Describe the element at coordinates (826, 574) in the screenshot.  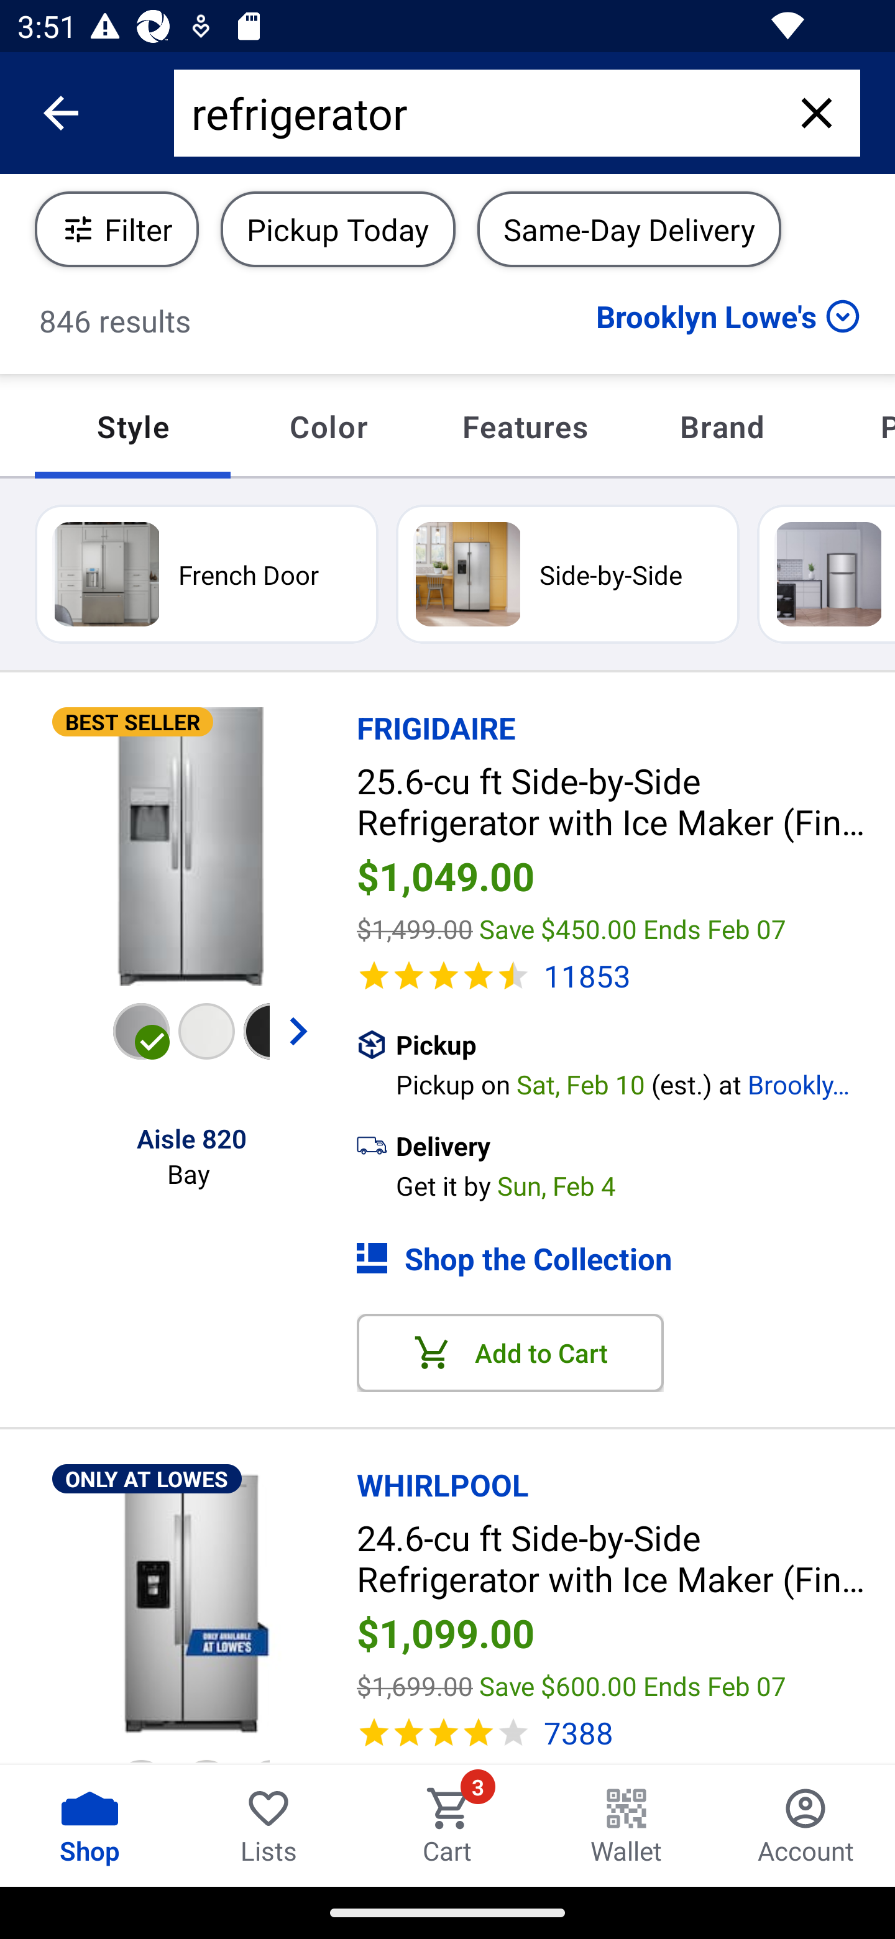
I see `Photo of a top-freezer refrigerator.` at that location.